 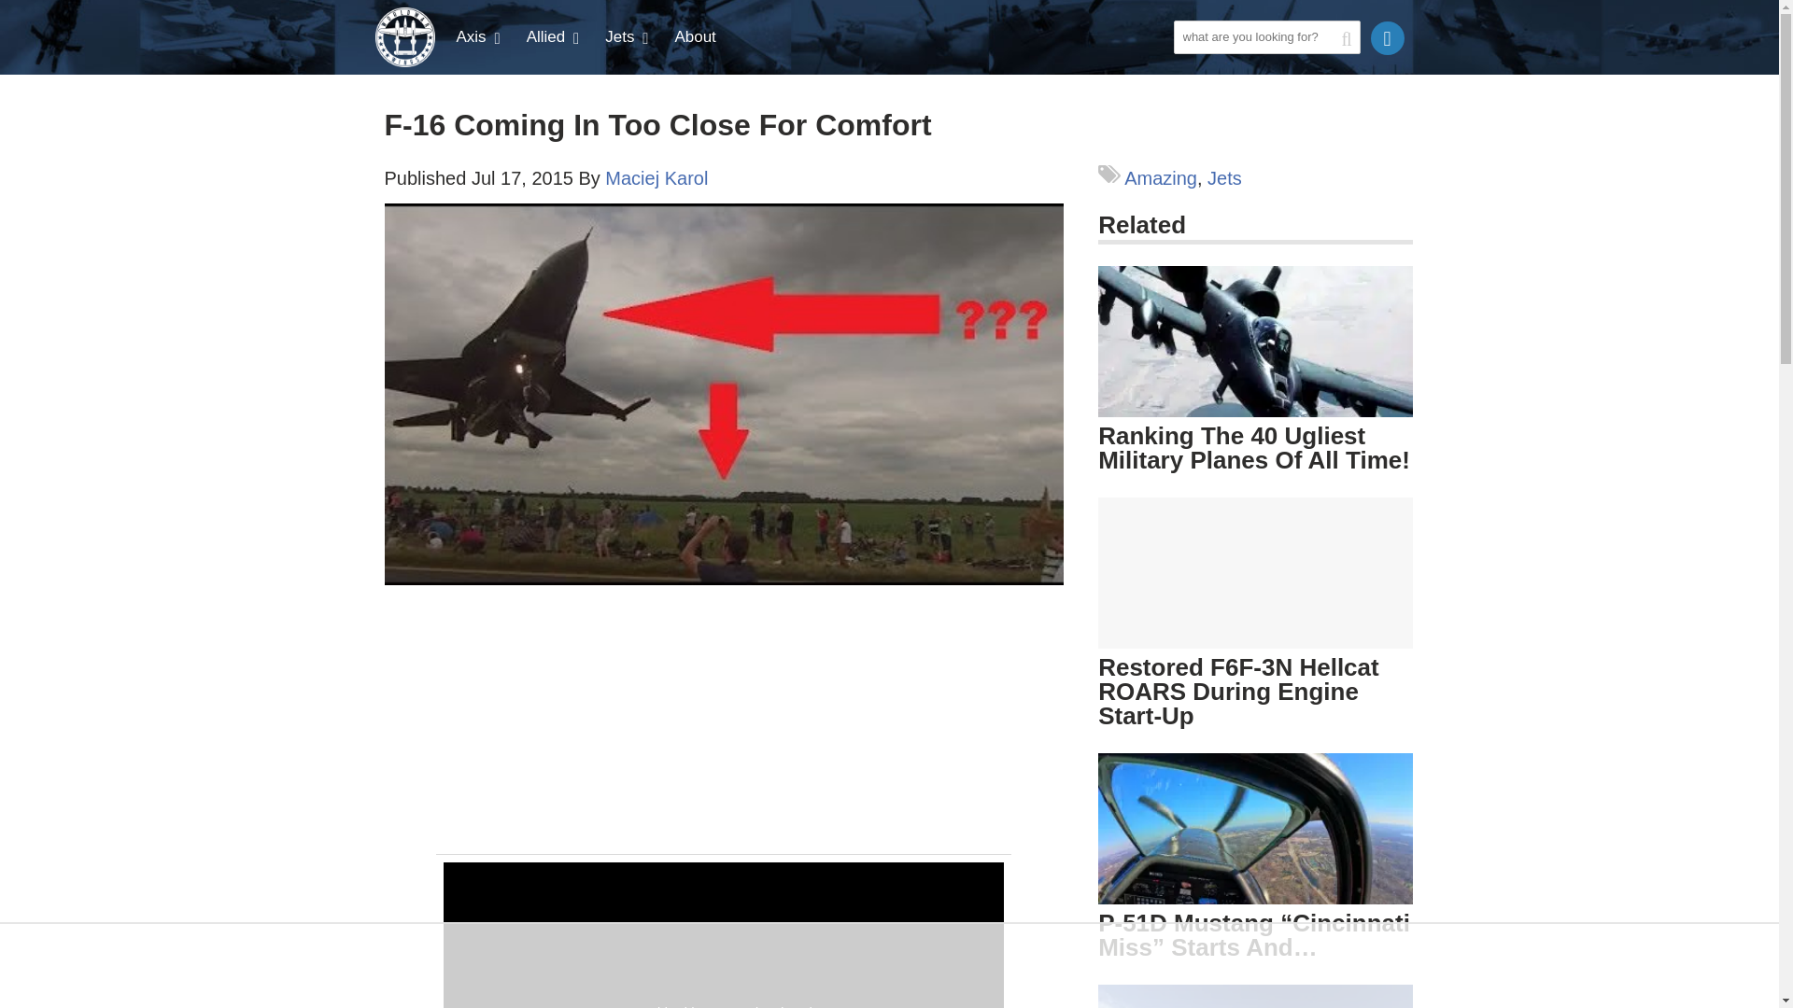 I want to click on Ranking The 40 Ugliest Military Planes Of All Time!, so click(x=1255, y=370).